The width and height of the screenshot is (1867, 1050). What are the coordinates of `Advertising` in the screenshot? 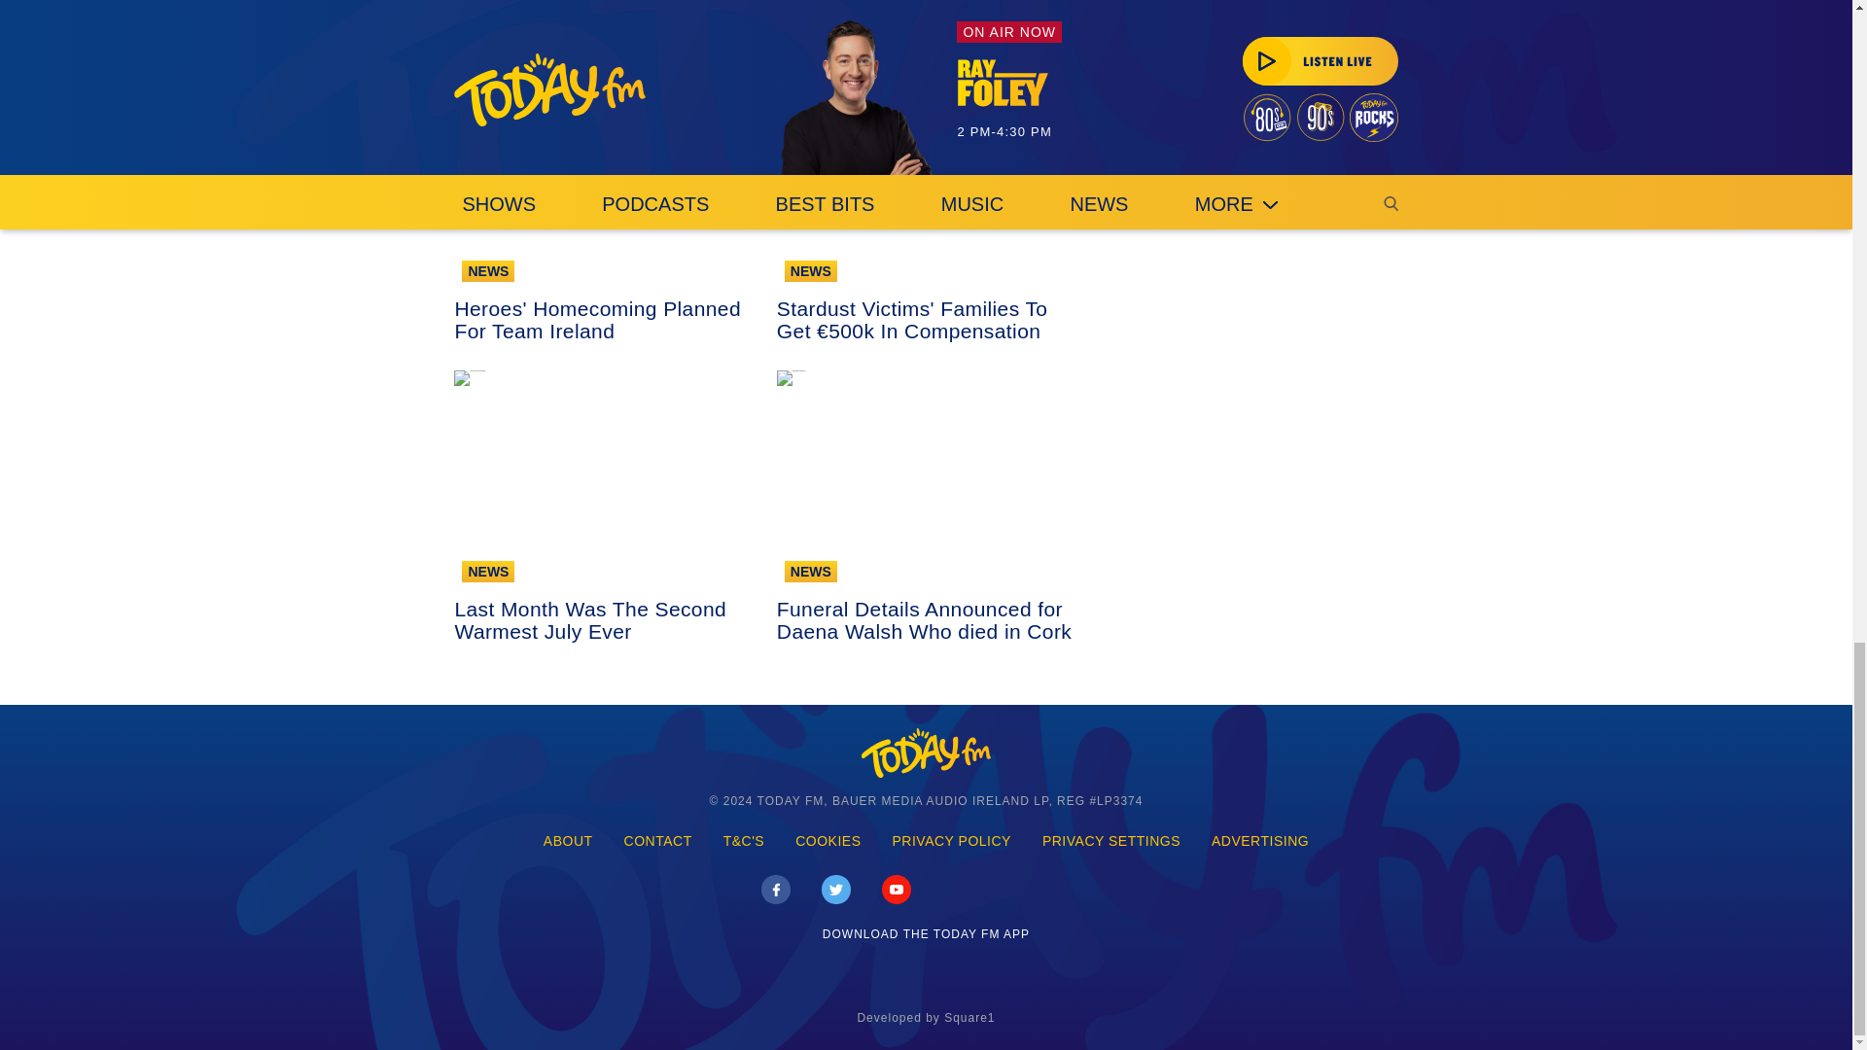 It's located at (1260, 842).